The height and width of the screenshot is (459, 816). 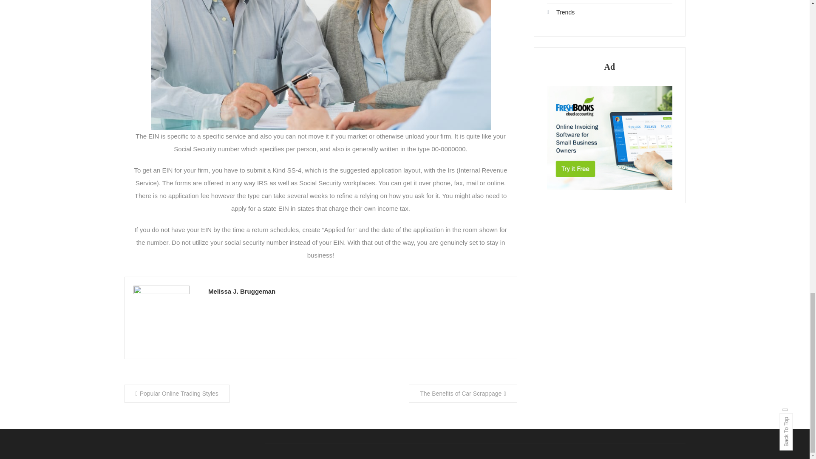 What do you see at coordinates (176, 394) in the screenshot?
I see `Popular Online Trading Styles` at bounding box center [176, 394].